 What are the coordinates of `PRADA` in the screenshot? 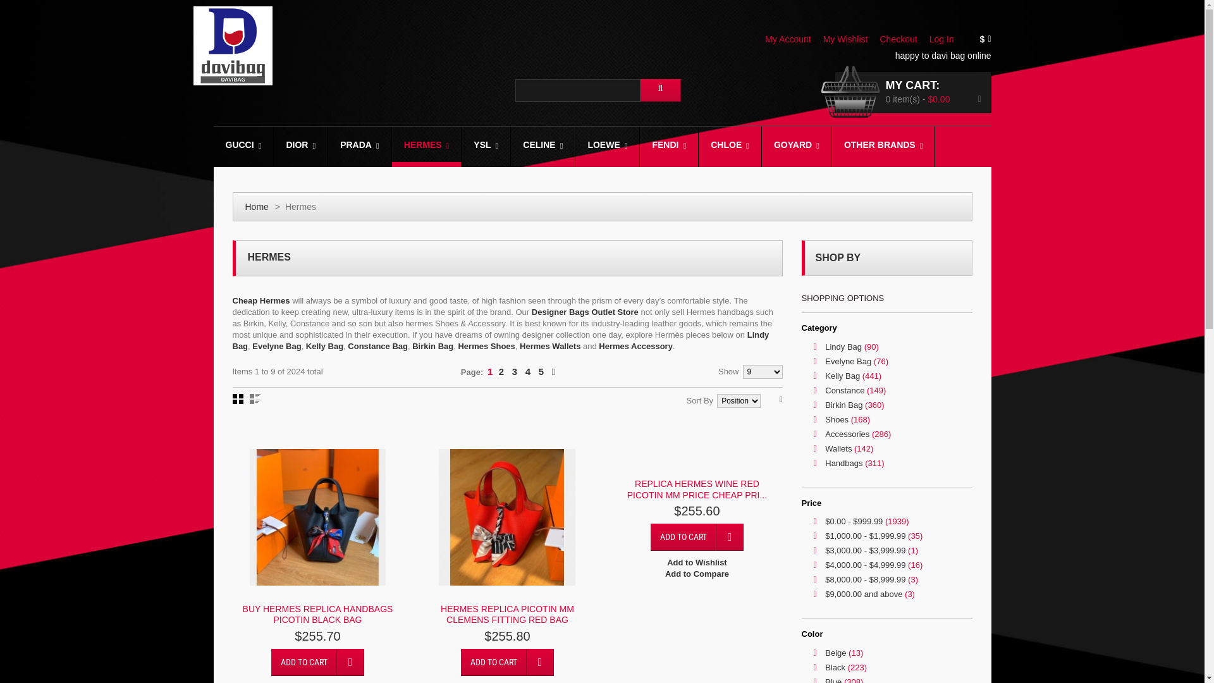 It's located at (360, 147).